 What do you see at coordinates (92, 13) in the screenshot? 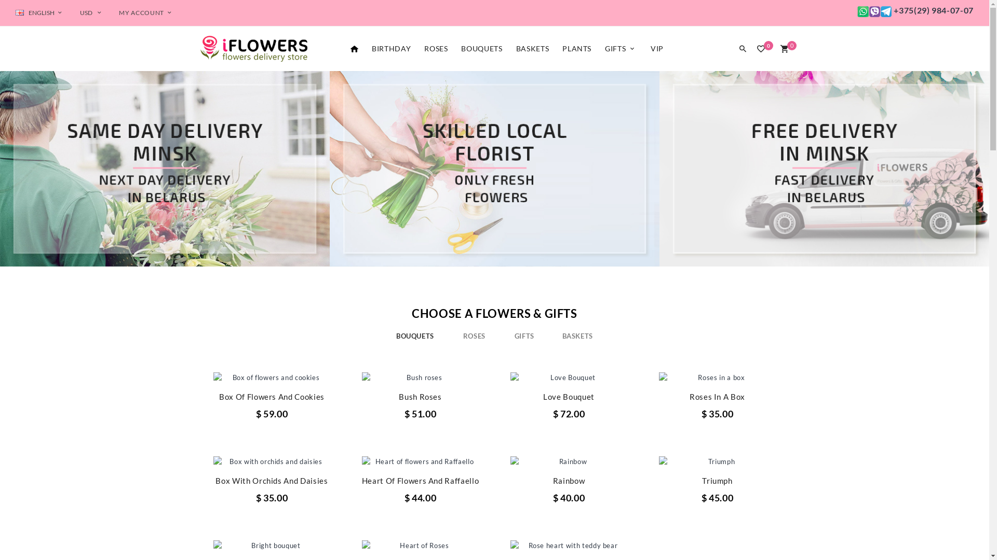
I see `USD` at bounding box center [92, 13].